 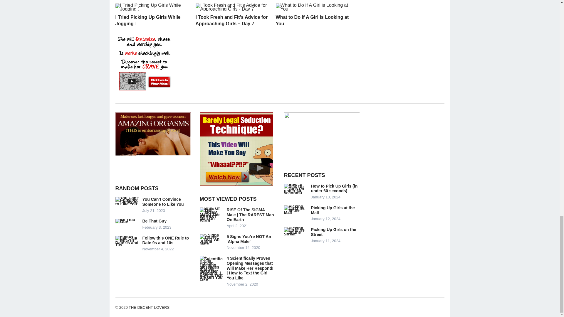 I want to click on Be That Guy 14, so click(x=127, y=221).